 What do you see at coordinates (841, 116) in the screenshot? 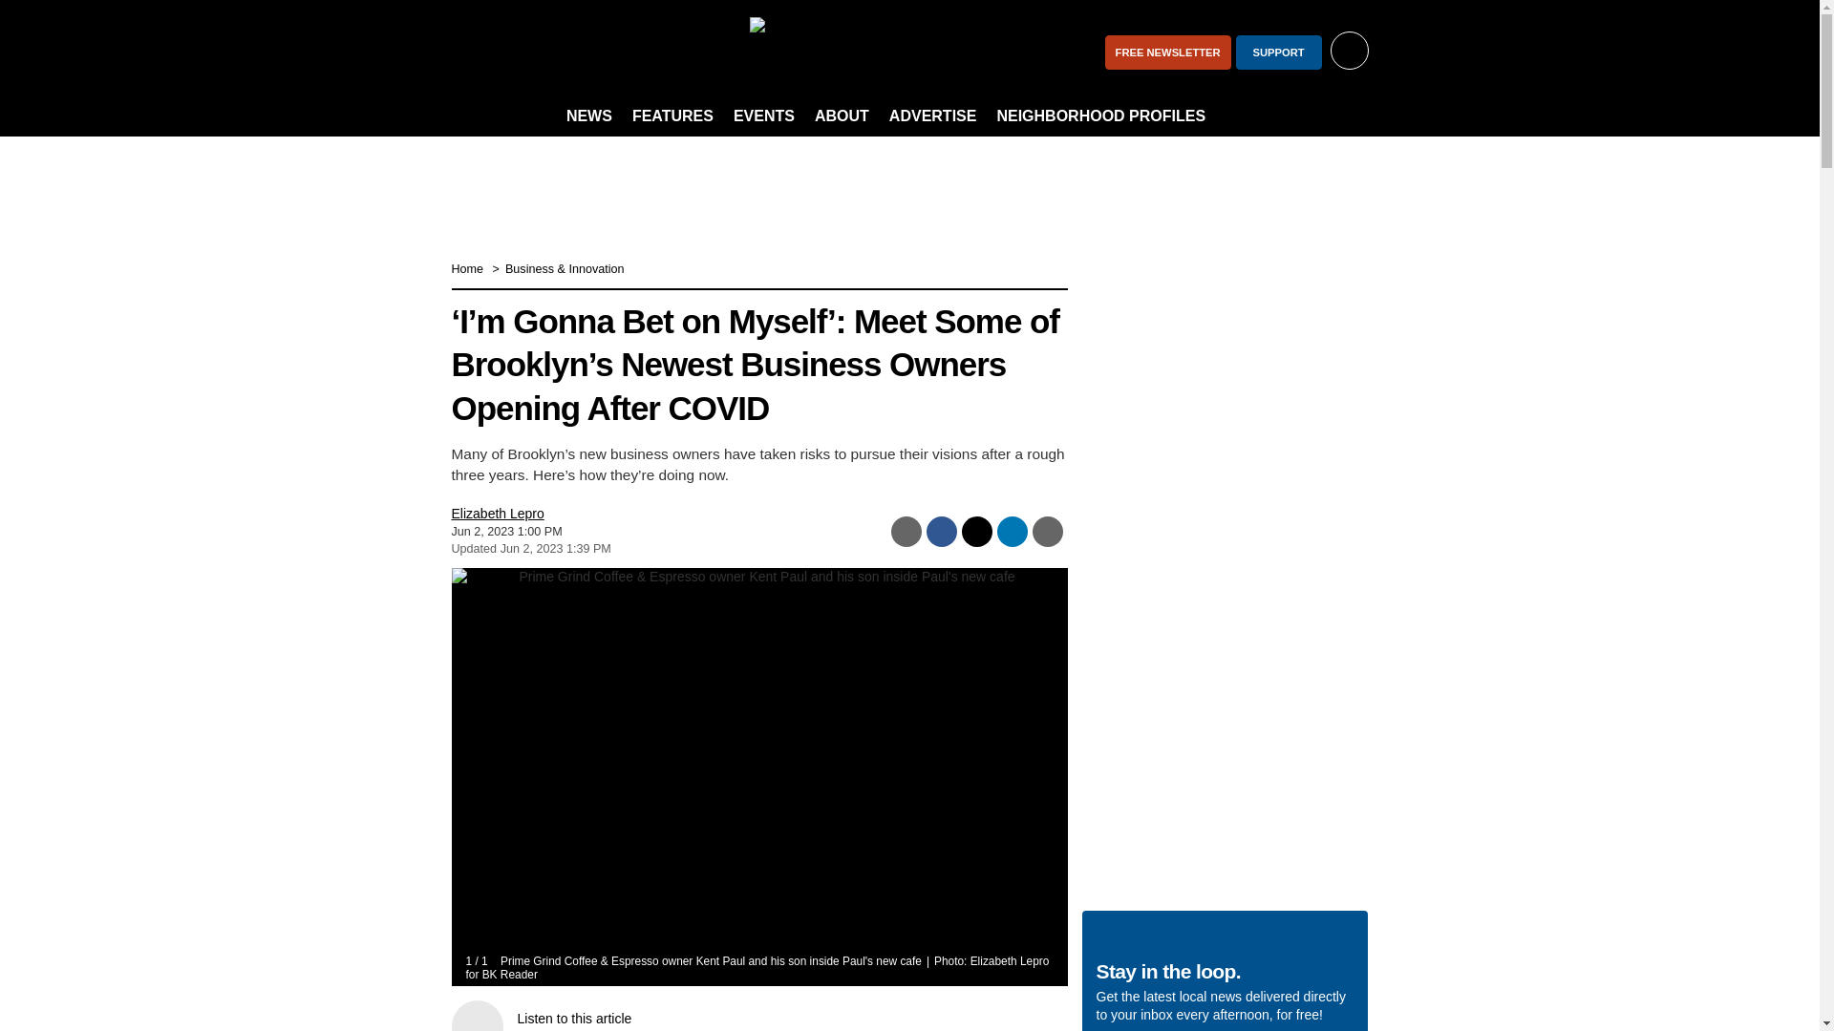
I see `ABOUT` at bounding box center [841, 116].